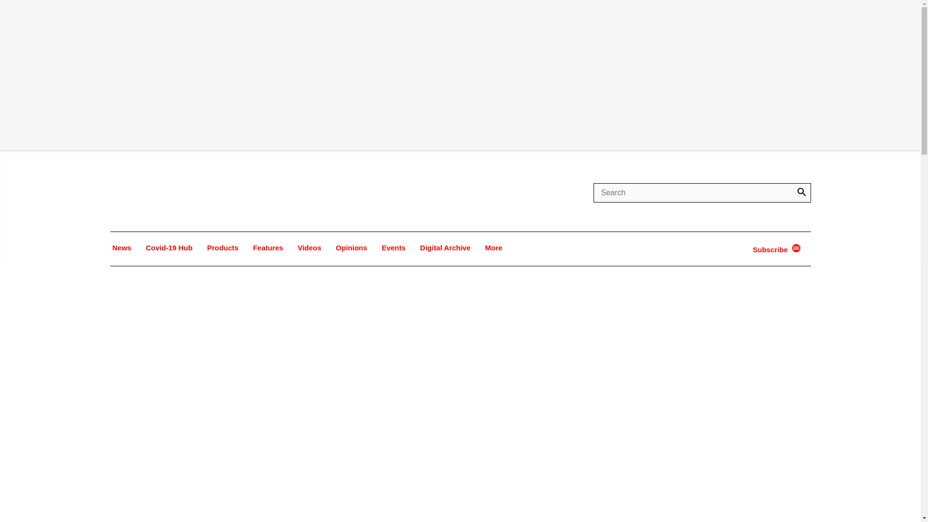 This screenshot has width=928, height=522. I want to click on Covid-19 Hub, so click(169, 247).